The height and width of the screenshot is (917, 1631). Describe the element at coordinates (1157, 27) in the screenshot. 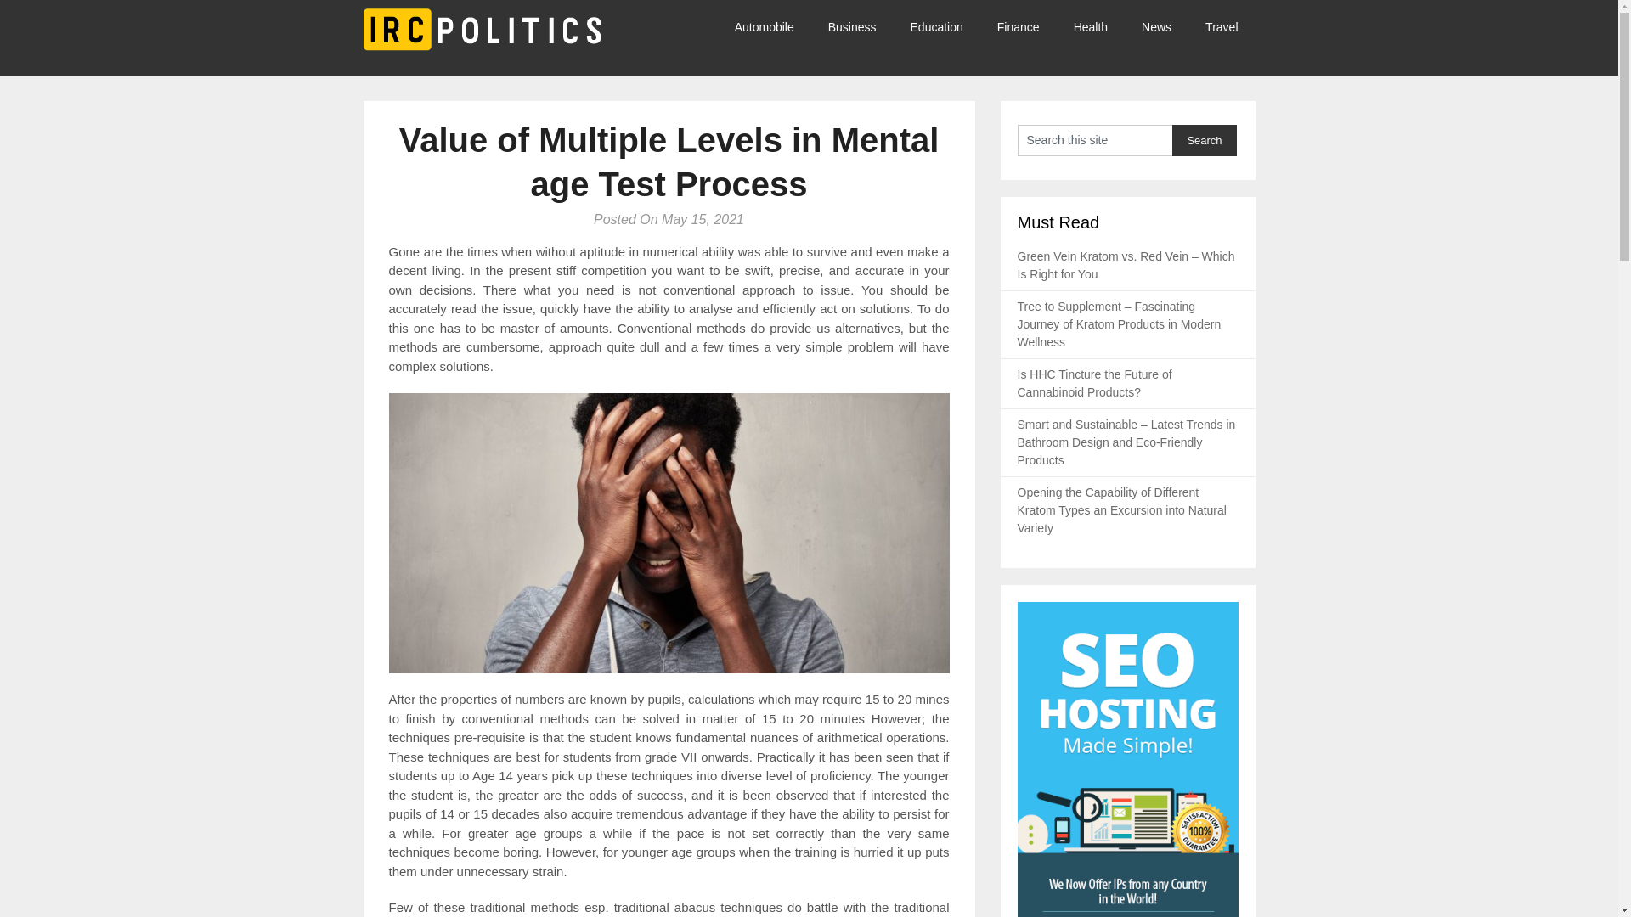

I see `News` at that location.